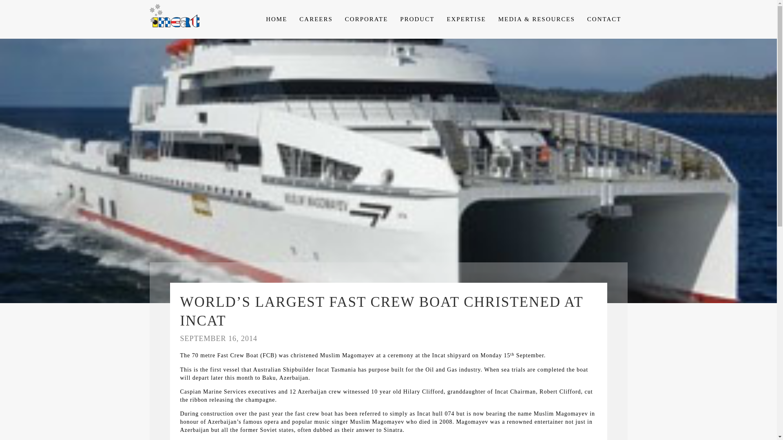 Image resolution: width=783 pixels, height=440 pixels. I want to click on CAREERS, so click(316, 20).